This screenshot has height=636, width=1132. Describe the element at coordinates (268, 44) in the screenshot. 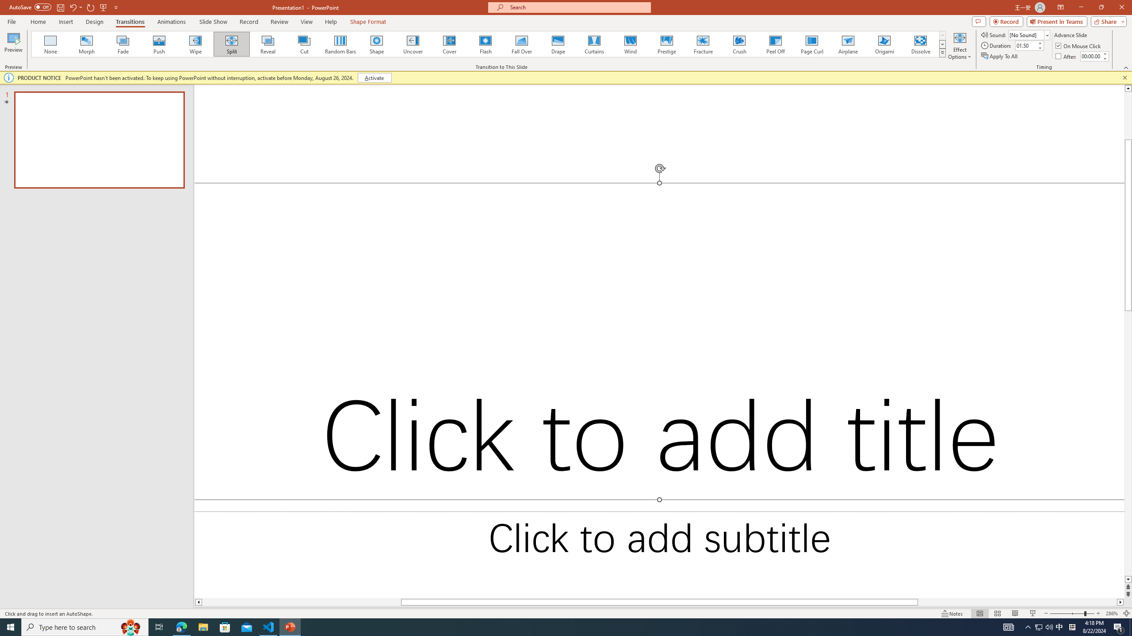

I see `Reveal` at that location.